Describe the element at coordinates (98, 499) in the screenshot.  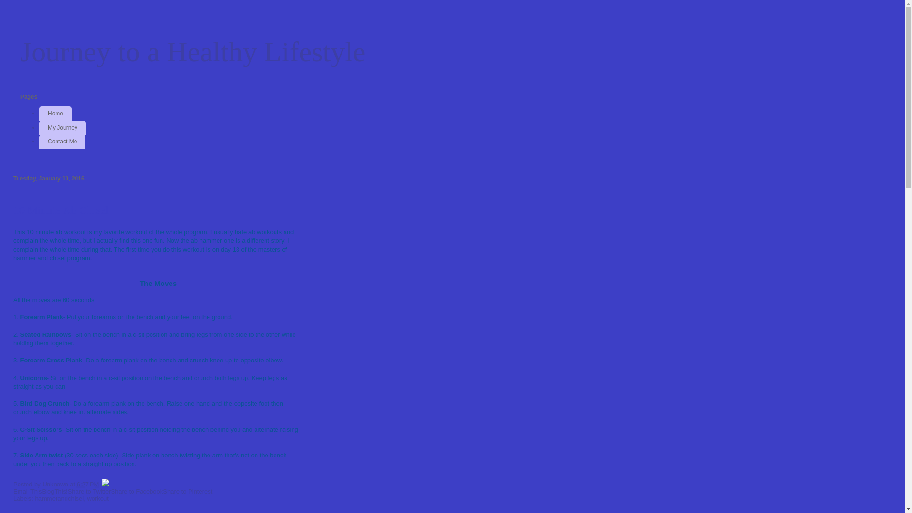
I see `workout` at that location.